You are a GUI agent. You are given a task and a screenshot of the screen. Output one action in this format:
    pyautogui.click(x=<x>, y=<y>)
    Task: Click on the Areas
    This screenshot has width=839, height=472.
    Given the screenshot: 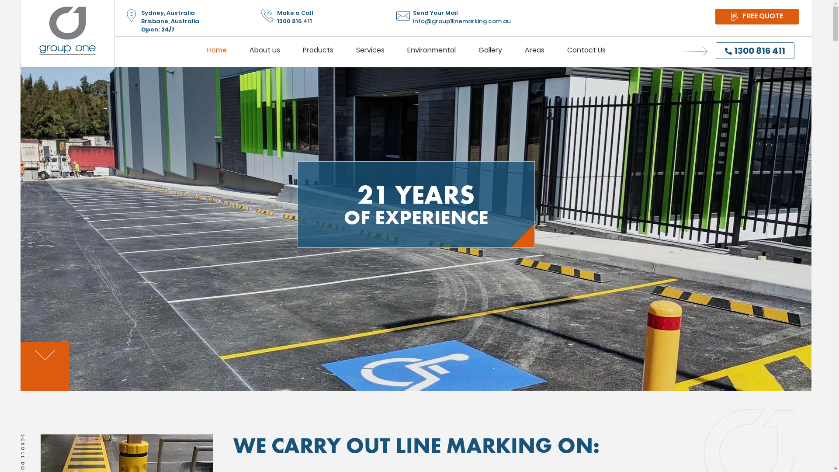 What is the action you would take?
    pyautogui.click(x=534, y=50)
    